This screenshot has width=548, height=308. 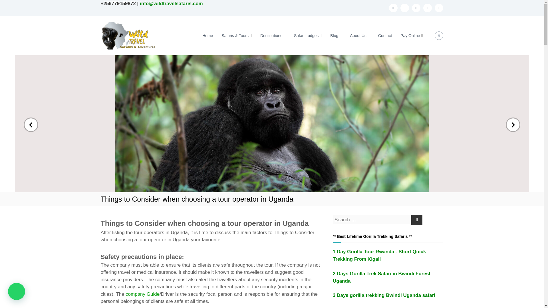 What do you see at coordinates (404, 8) in the screenshot?
I see `Twitter` at bounding box center [404, 8].